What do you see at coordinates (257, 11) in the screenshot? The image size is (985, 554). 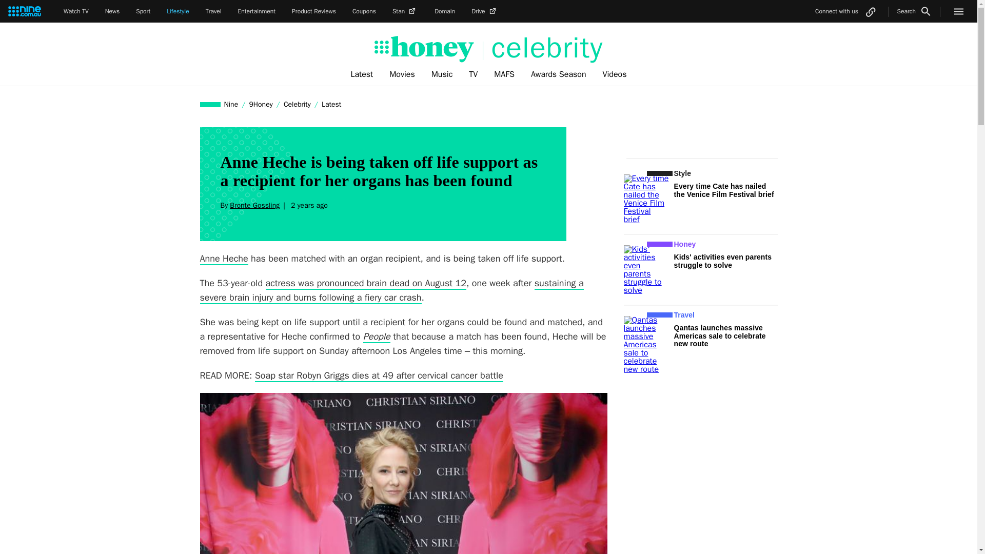 I see `Entertainment` at bounding box center [257, 11].